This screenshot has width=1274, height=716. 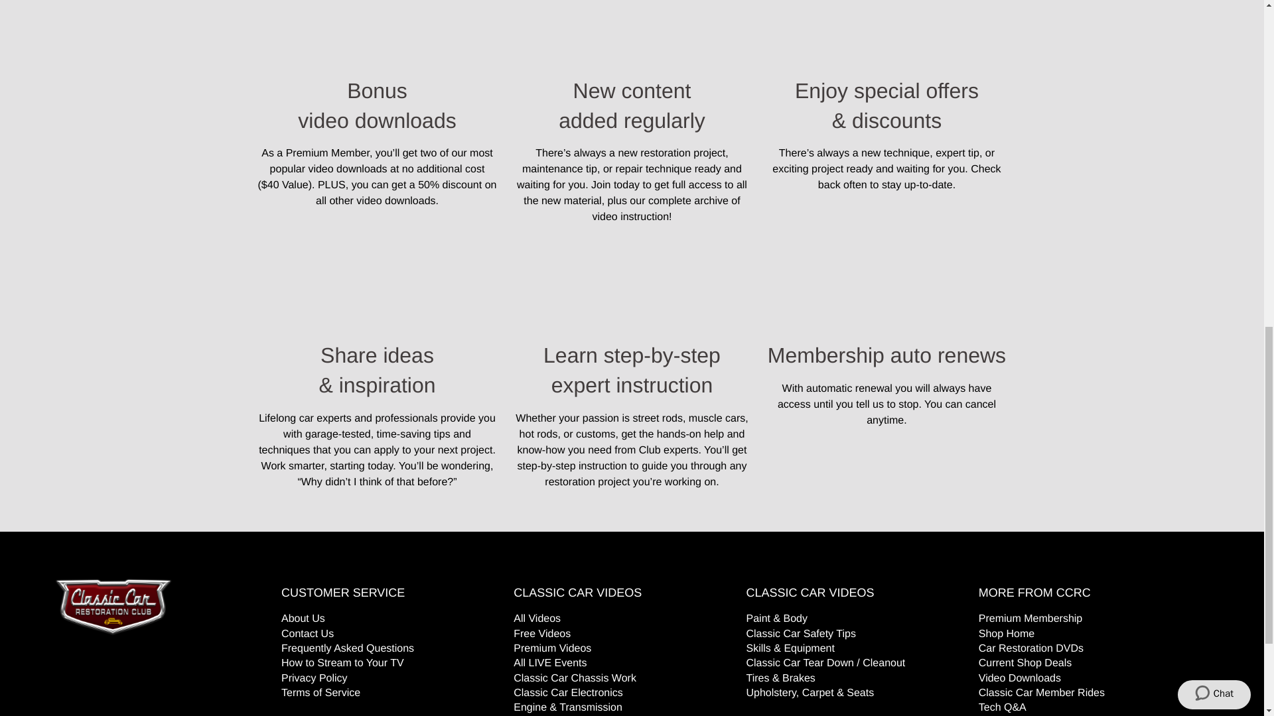 I want to click on Shop Home, so click(x=1006, y=634).